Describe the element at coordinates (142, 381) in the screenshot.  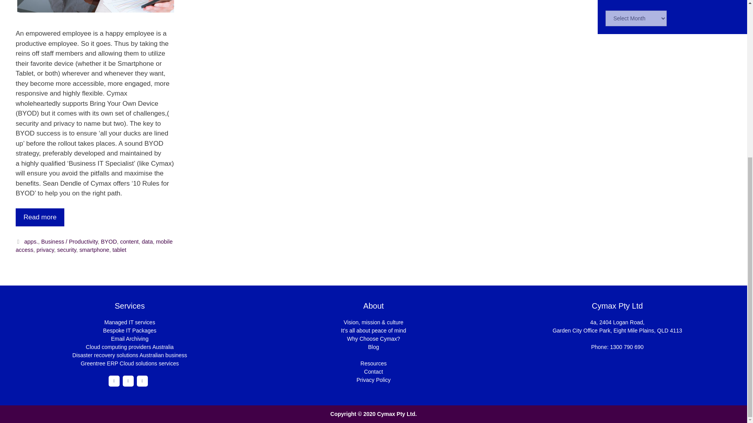
I see `Newsletter` at that location.